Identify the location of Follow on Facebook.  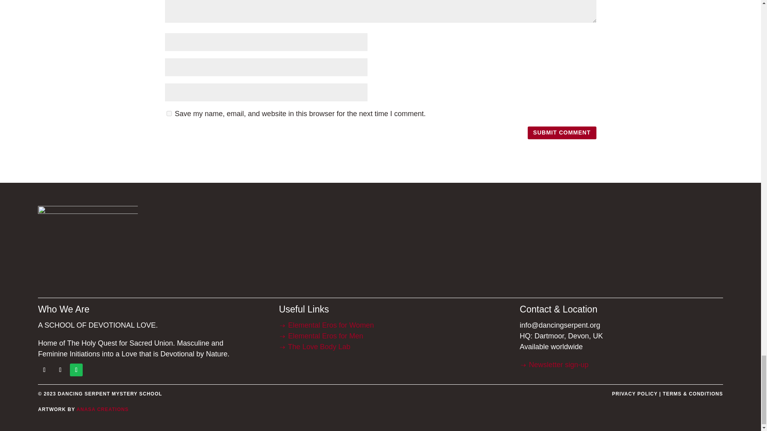
(44, 370).